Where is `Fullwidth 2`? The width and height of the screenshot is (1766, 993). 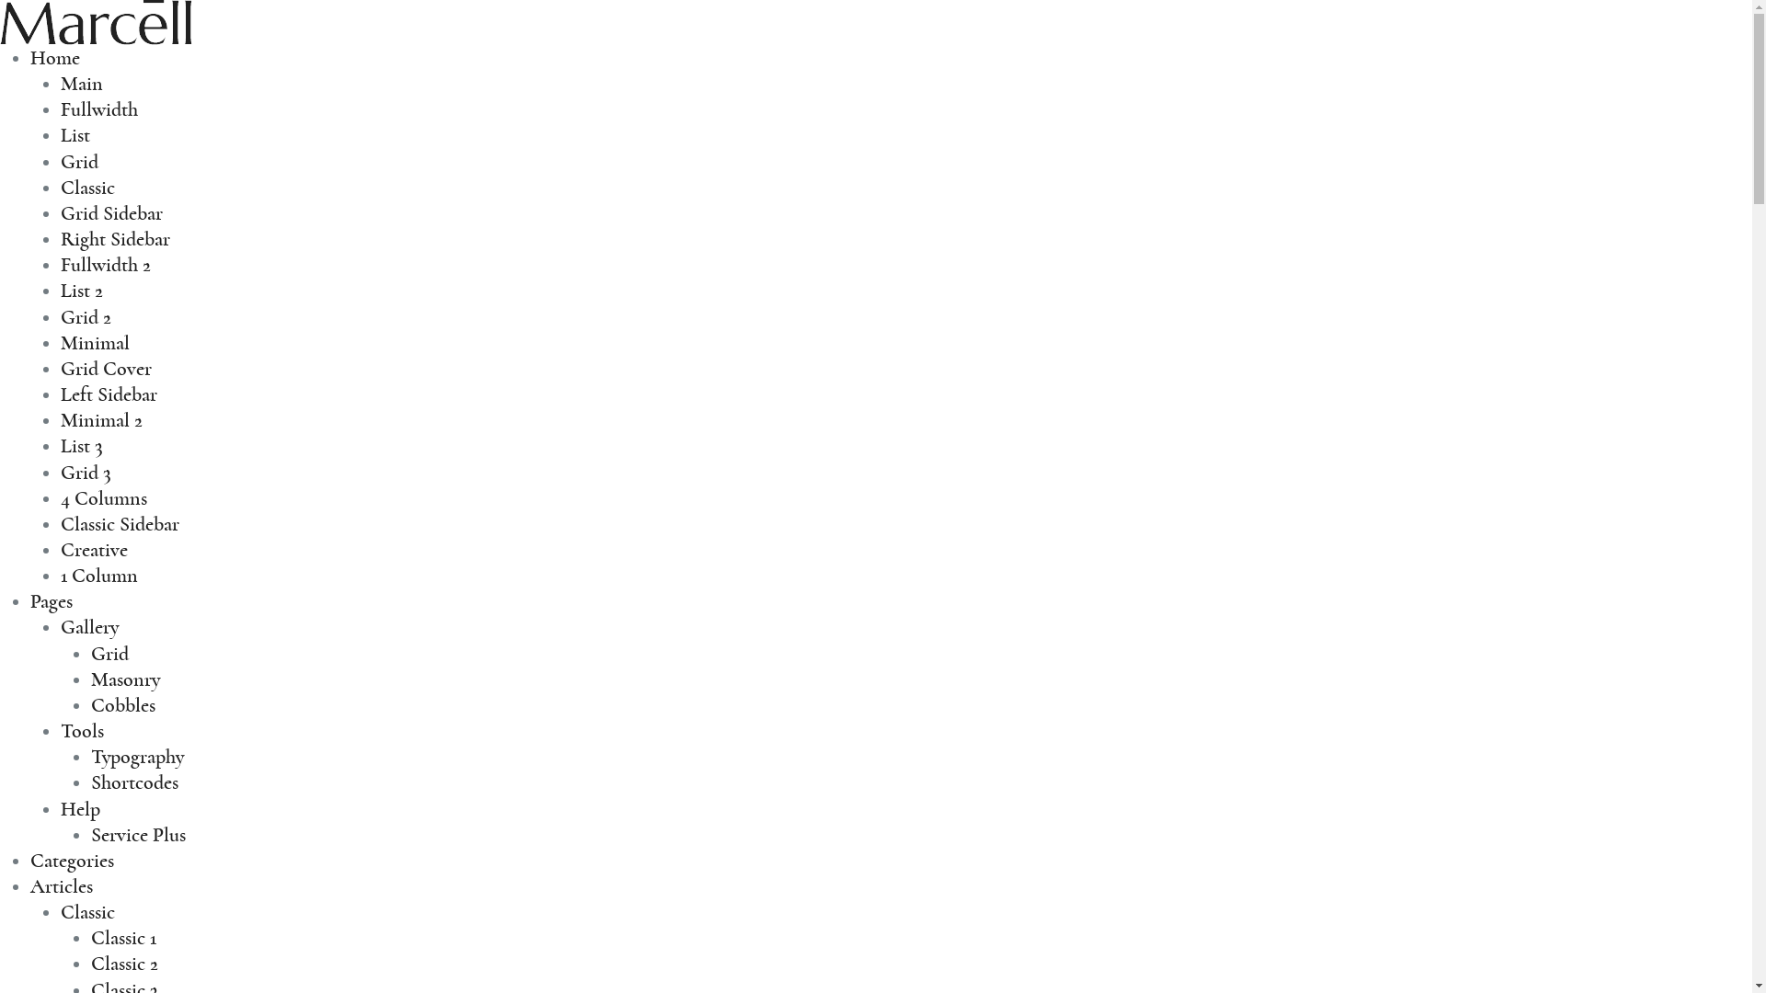
Fullwidth 2 is located at coordinates (106, 265).